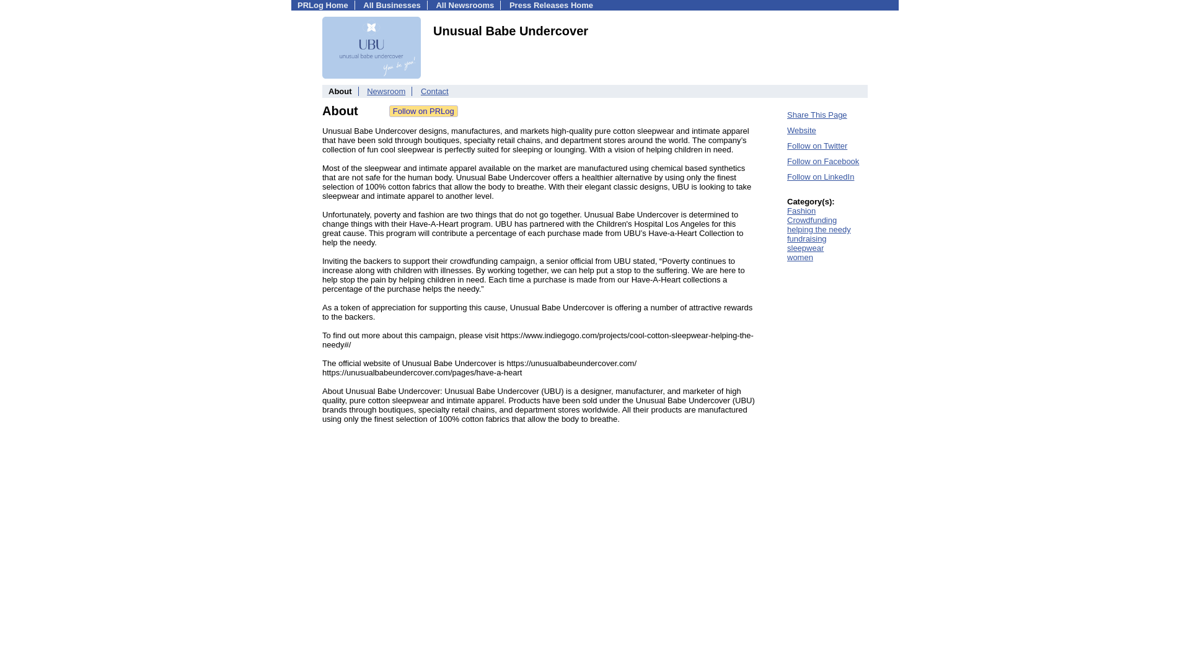  What do you see at coordinates (823, 161) in the screenshot?
I see `Follow on Facebook` at bounding box center [823, 161].